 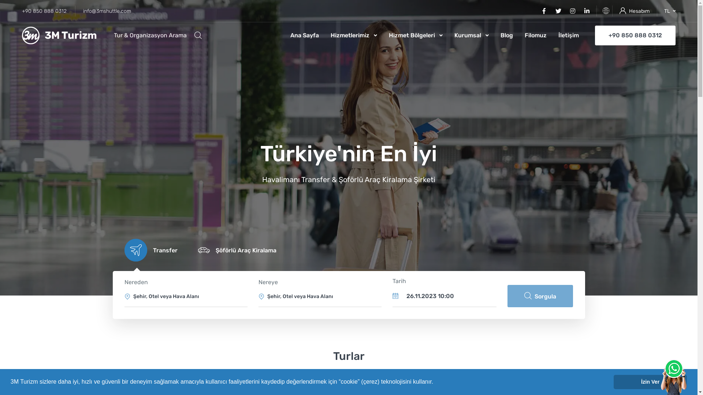 I want to click on info@3mshuttle.com, so click(x=107, y=11).